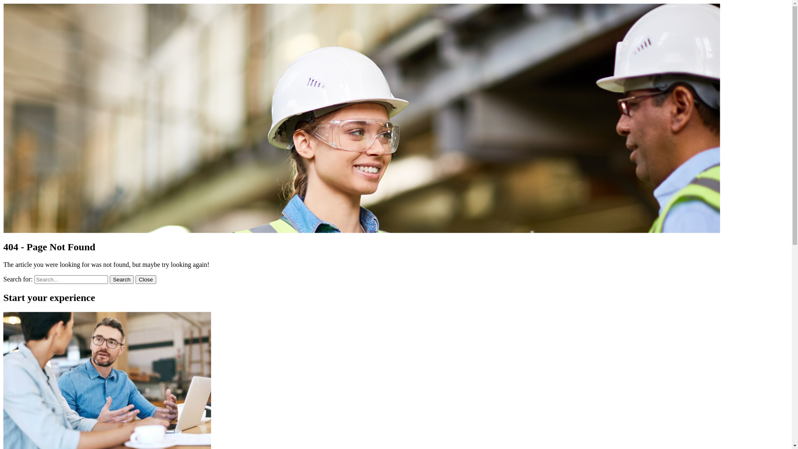 This screenshot has height=449, width=798. I want to click on Close, so click(146, 279).